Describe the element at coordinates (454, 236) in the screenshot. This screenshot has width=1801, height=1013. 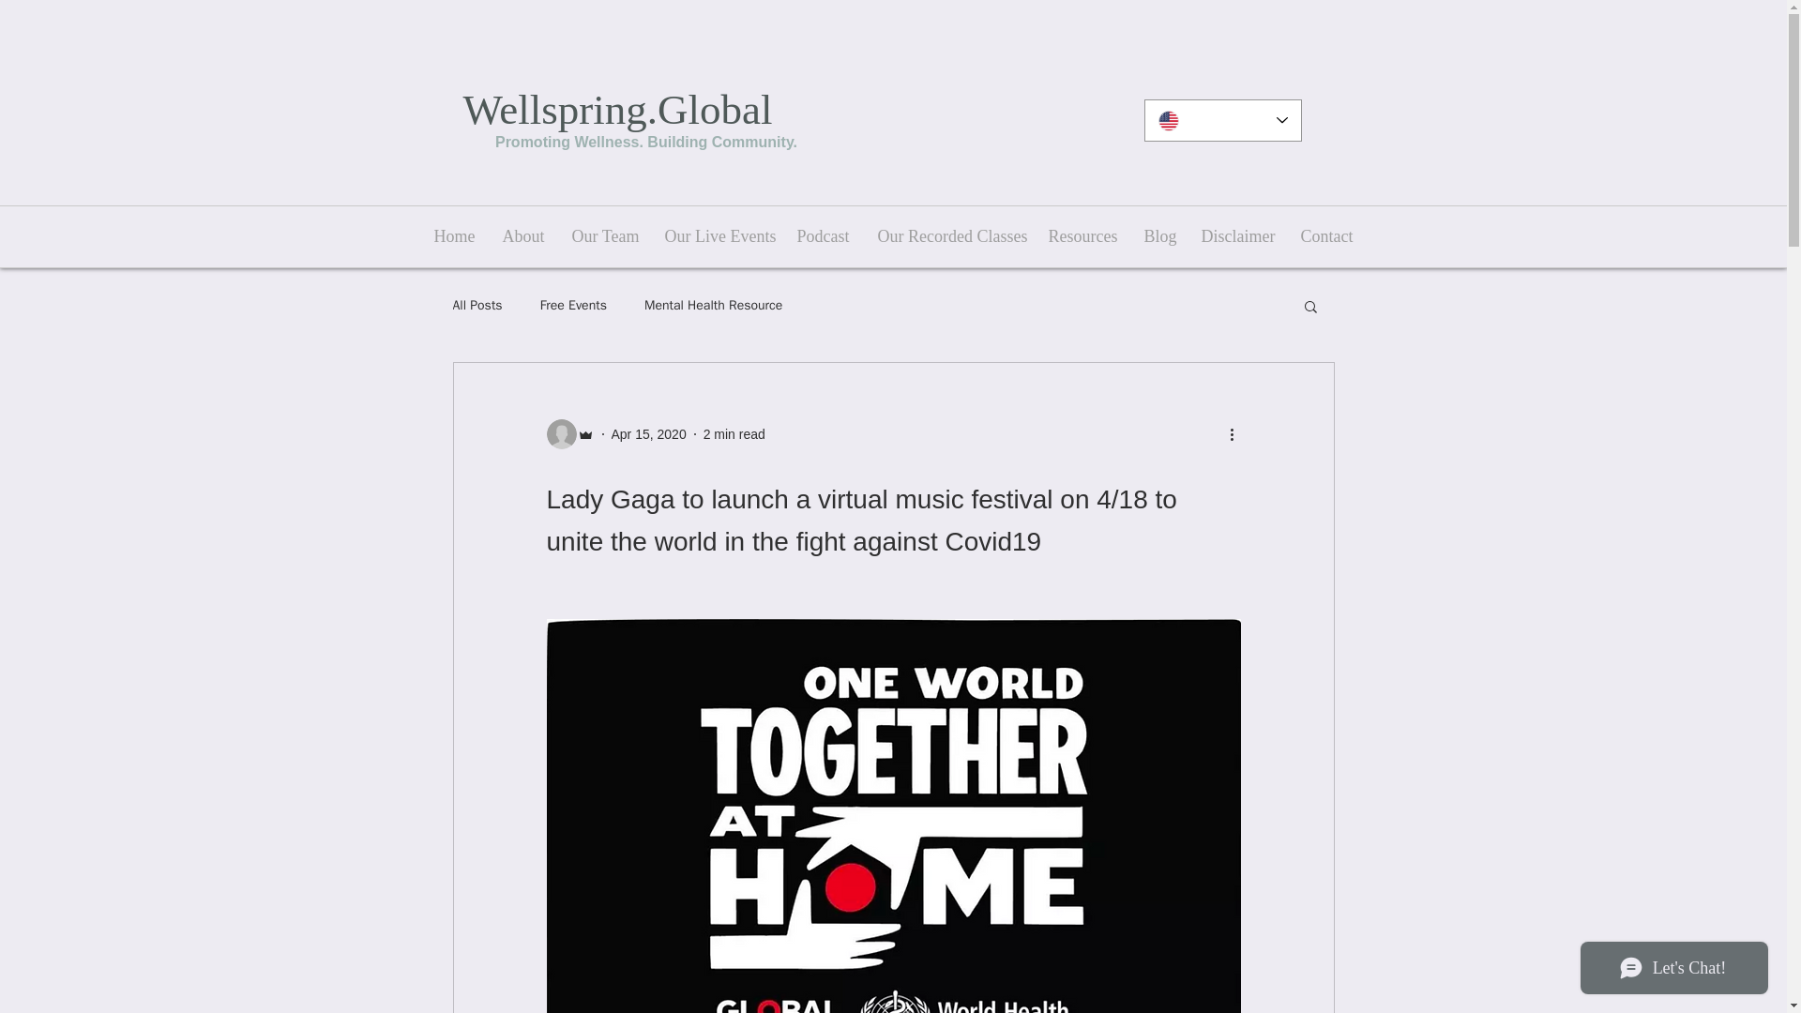
I see `Home` at that location.